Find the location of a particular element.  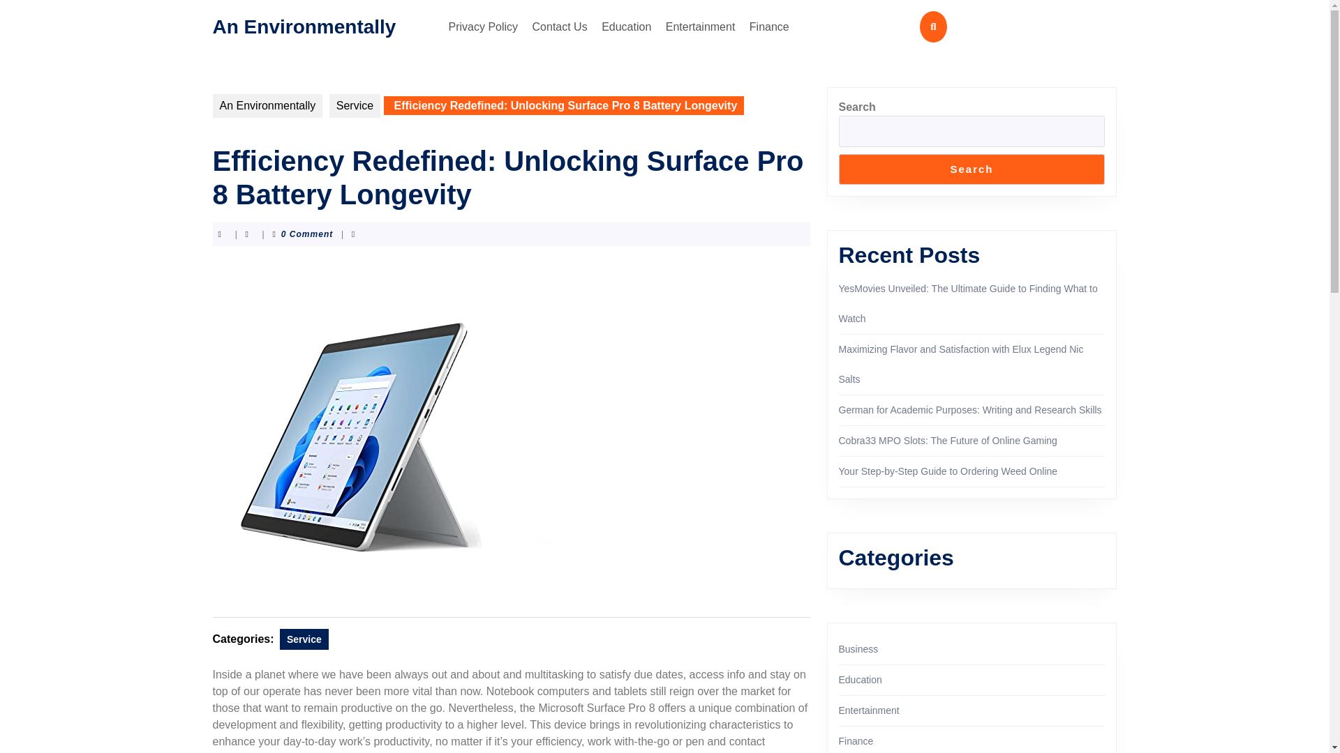

An Environmentally is located at coordinates (303, 25).